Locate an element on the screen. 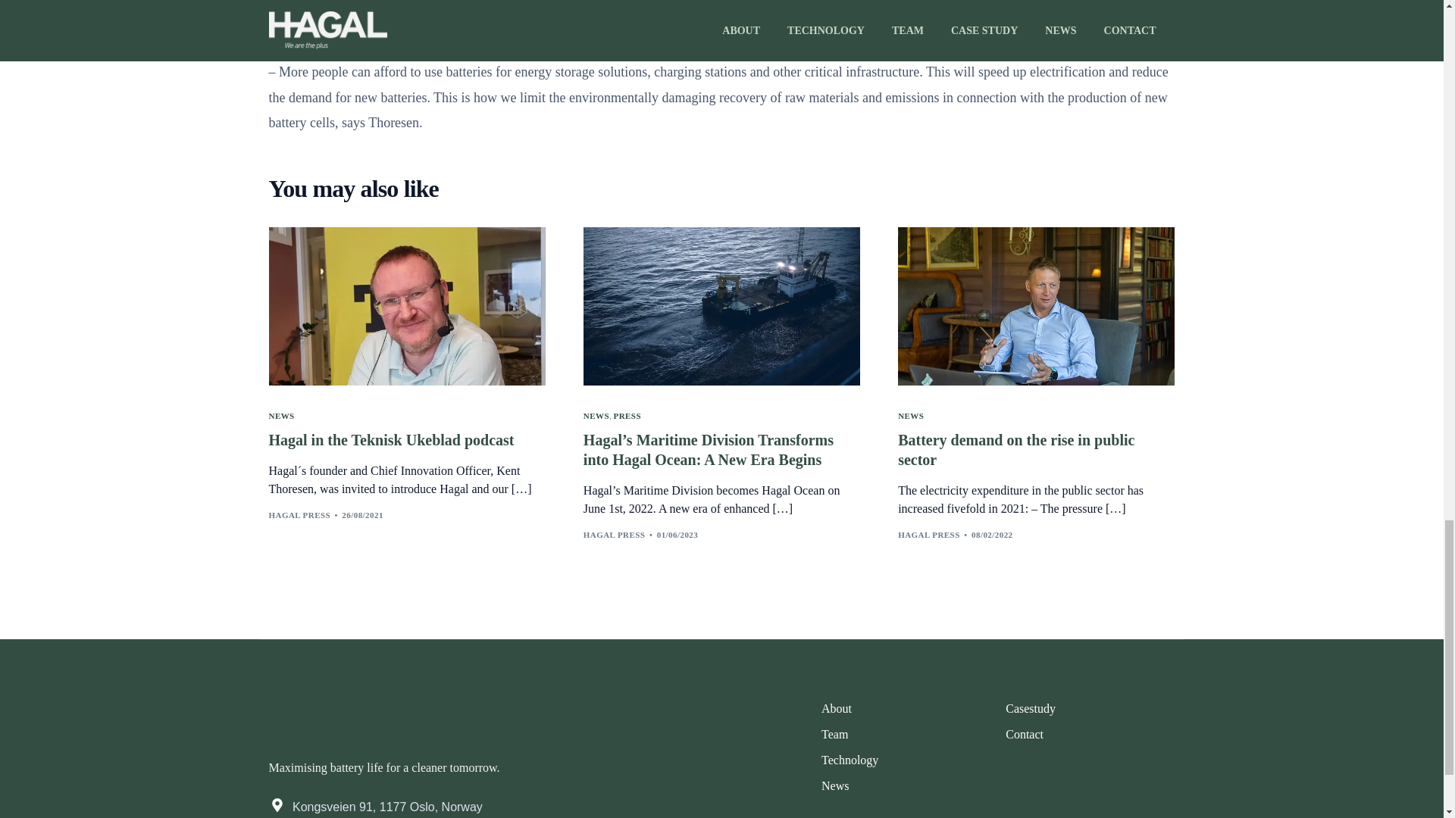 This screenshot has width=1455, height=818. NEWS is located at coordinates (596, 417).